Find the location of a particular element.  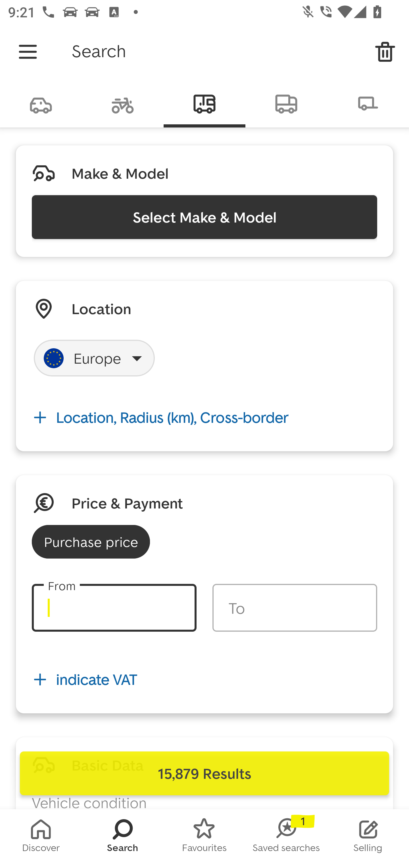

FAVORITES Favourites is located at coordinates (204, 837).